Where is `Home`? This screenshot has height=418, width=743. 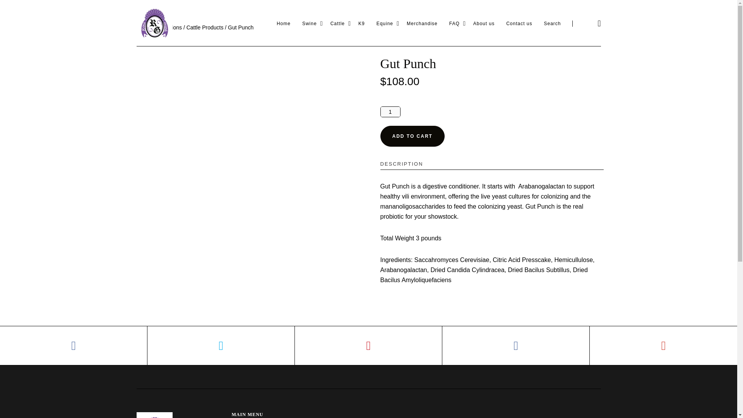 Home is located at coordinates (283, 23).